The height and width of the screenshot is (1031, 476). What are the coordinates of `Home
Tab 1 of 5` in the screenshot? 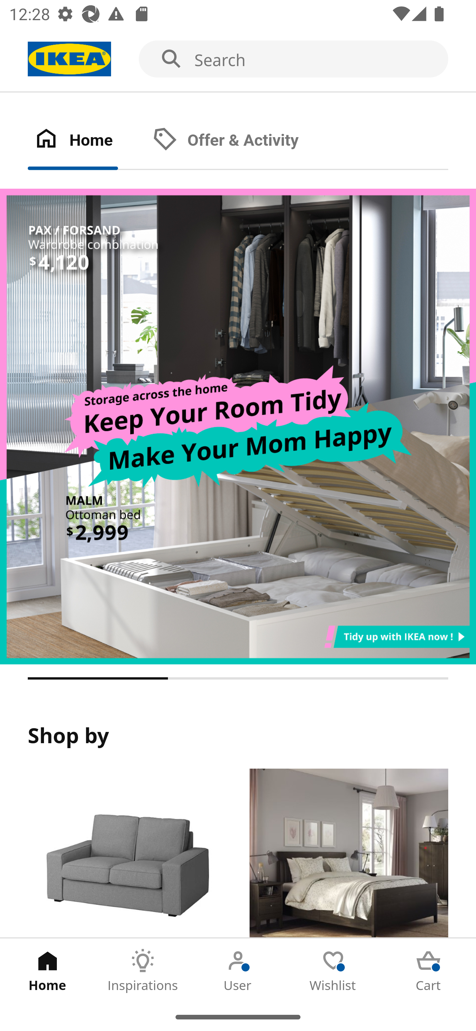 It's located at (48, 971).